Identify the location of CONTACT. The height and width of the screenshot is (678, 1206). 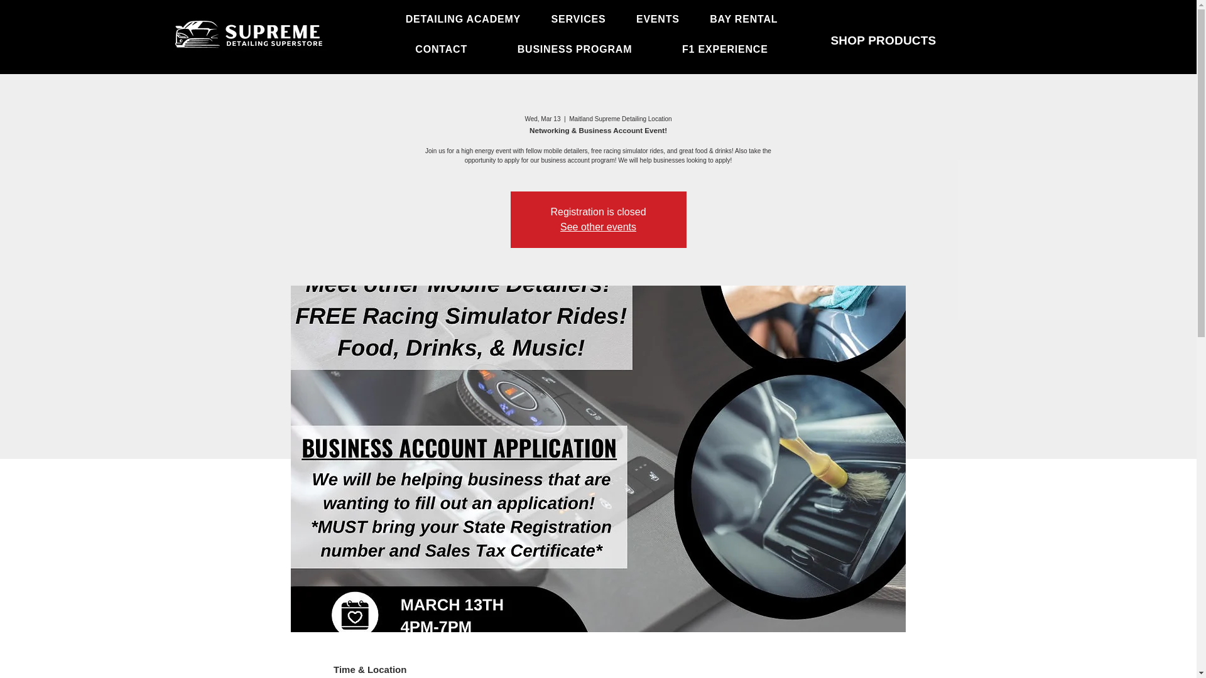
(441, 50).